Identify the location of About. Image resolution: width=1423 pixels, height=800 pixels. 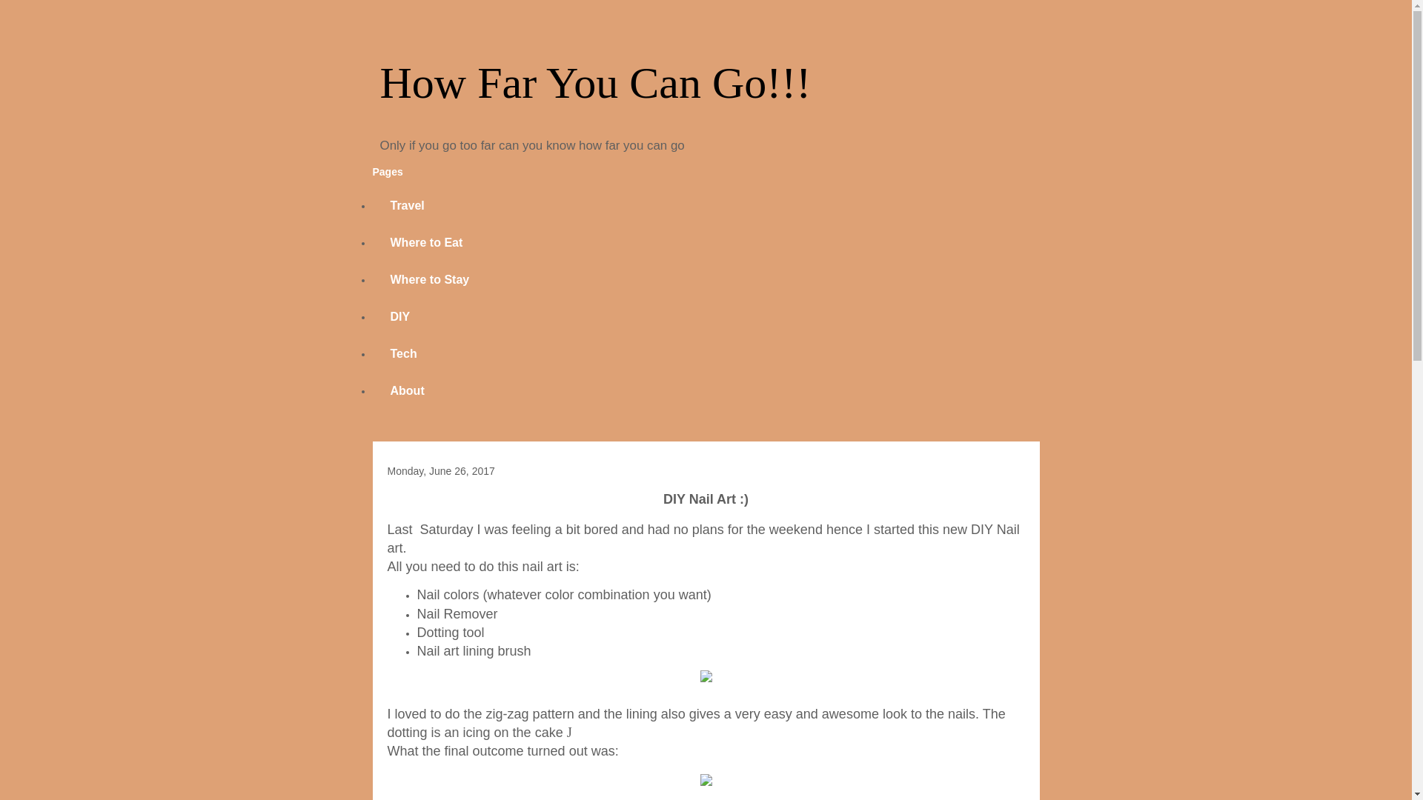
(406, 391).